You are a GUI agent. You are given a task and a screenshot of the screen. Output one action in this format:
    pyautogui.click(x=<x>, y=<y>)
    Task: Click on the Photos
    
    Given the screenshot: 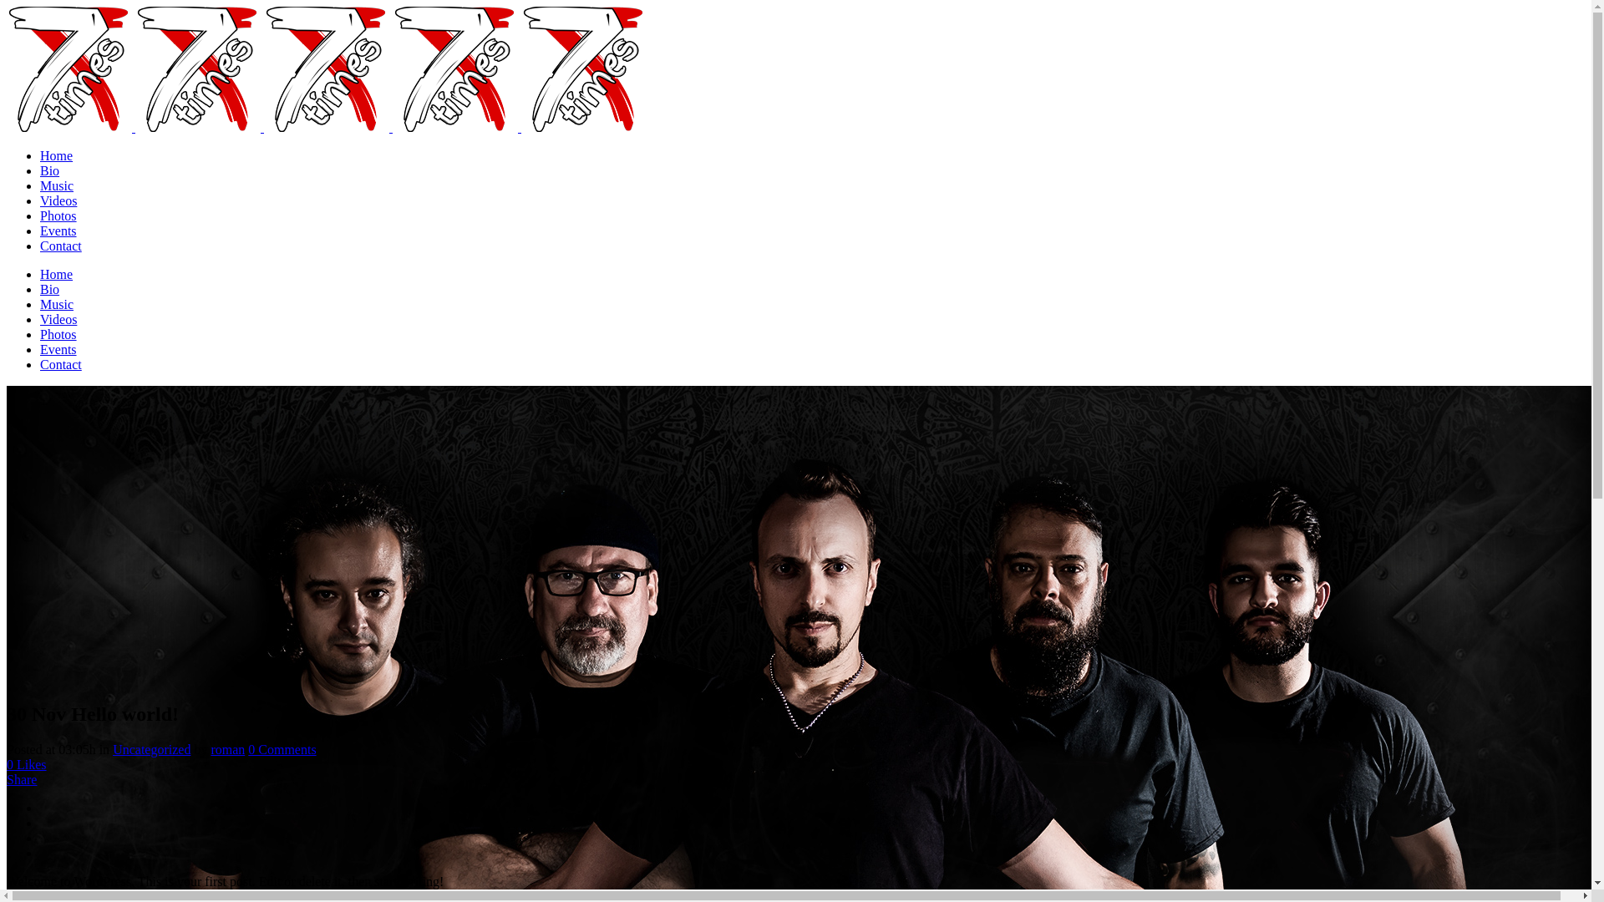 What is the action you would take?
    pyautogui.click(x=58, y=215)
    